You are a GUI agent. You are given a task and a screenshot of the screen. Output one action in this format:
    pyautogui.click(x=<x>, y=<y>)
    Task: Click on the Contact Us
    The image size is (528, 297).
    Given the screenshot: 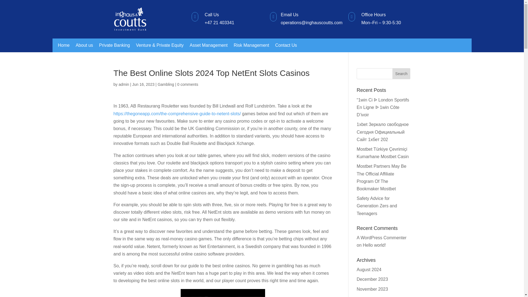 What is the action you would take?
    pyautogui.click(x=286, y=46)
    